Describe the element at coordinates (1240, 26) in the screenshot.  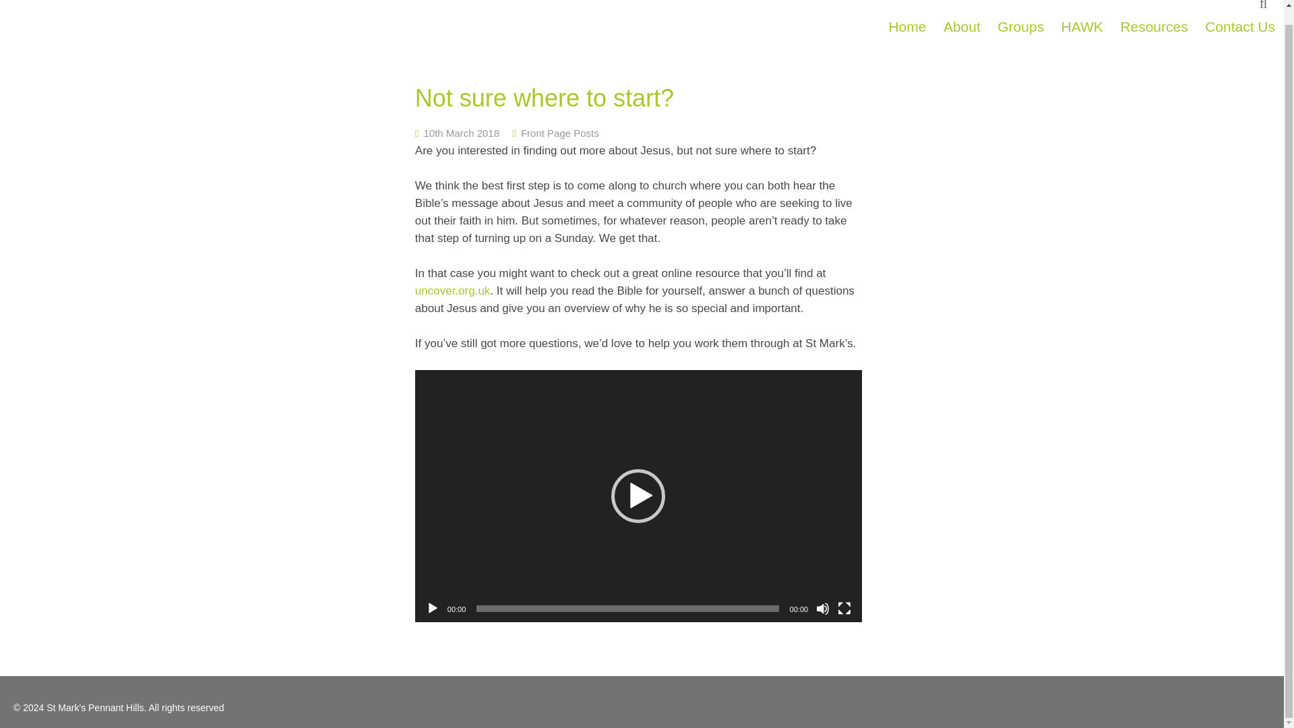
I see `Contact Us` at that location.